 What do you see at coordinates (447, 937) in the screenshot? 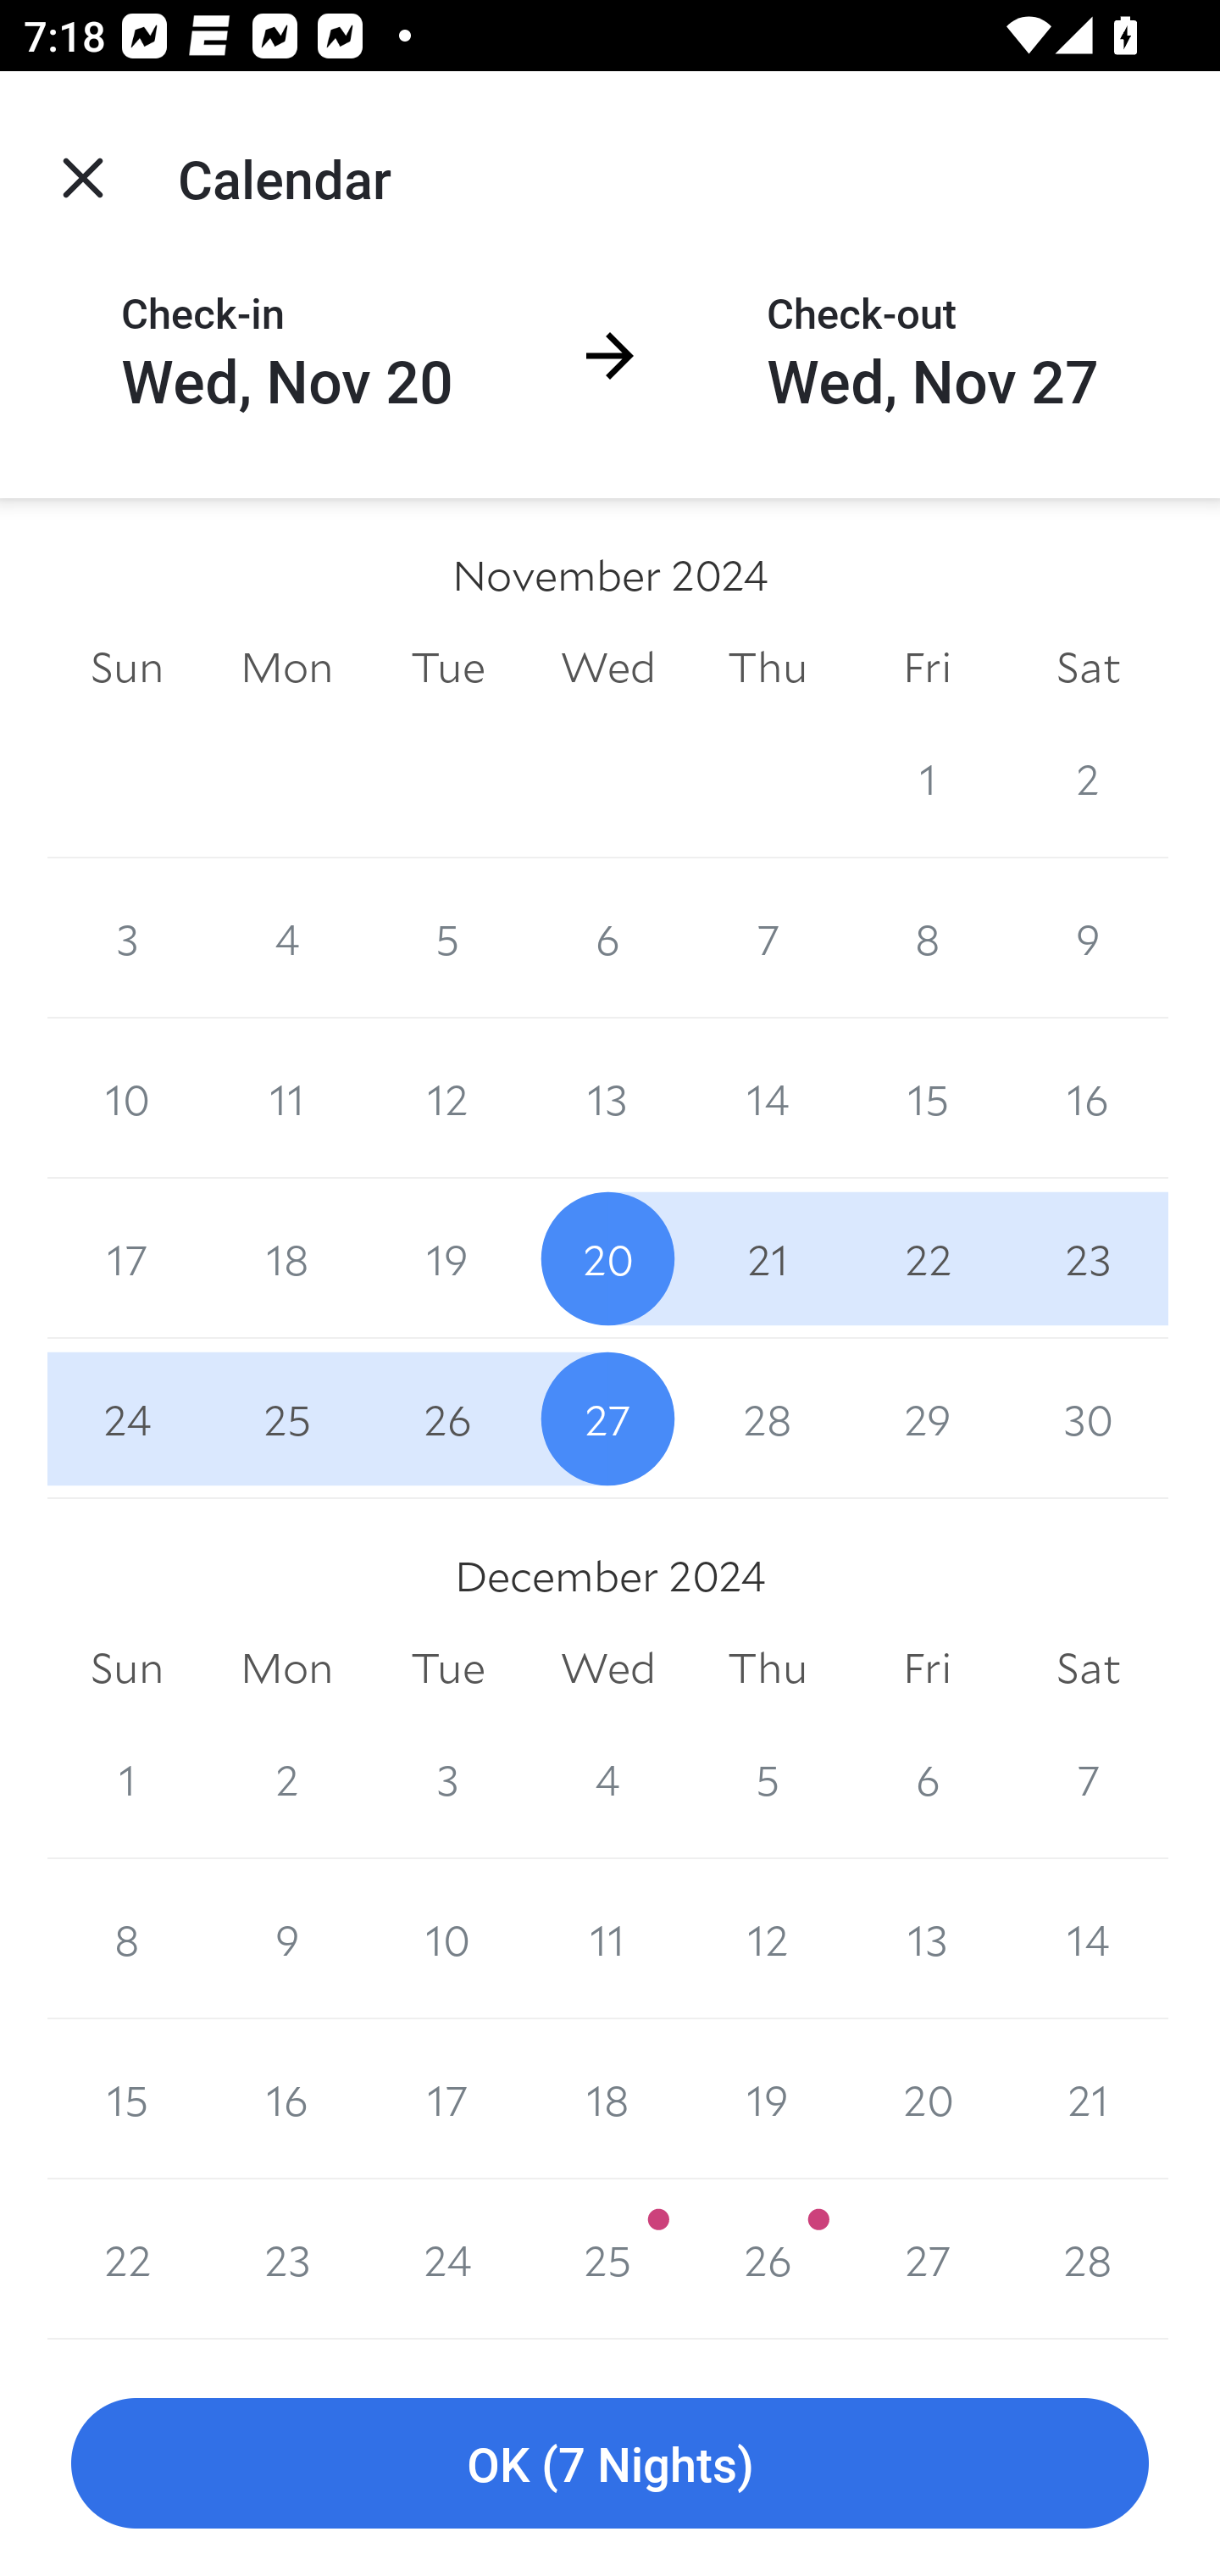
I see `5 5 November 2024` at bounding box center [447, 937].